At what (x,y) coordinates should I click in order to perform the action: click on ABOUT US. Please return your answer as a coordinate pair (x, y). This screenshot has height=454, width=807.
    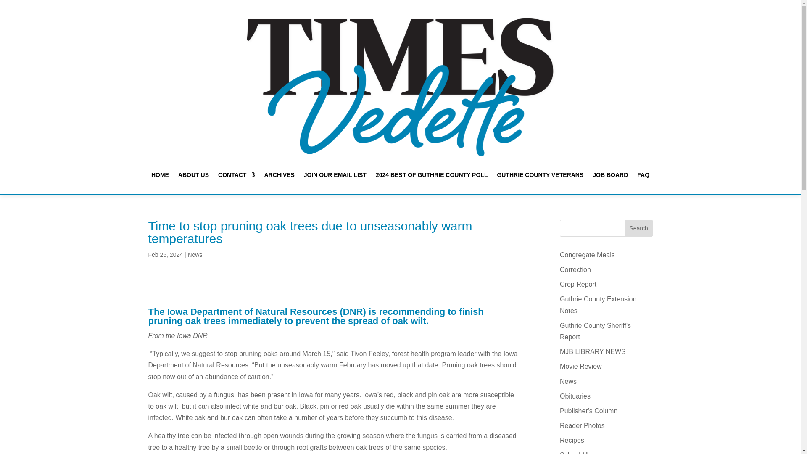
    Looking at the image, I should click on (193, 175).